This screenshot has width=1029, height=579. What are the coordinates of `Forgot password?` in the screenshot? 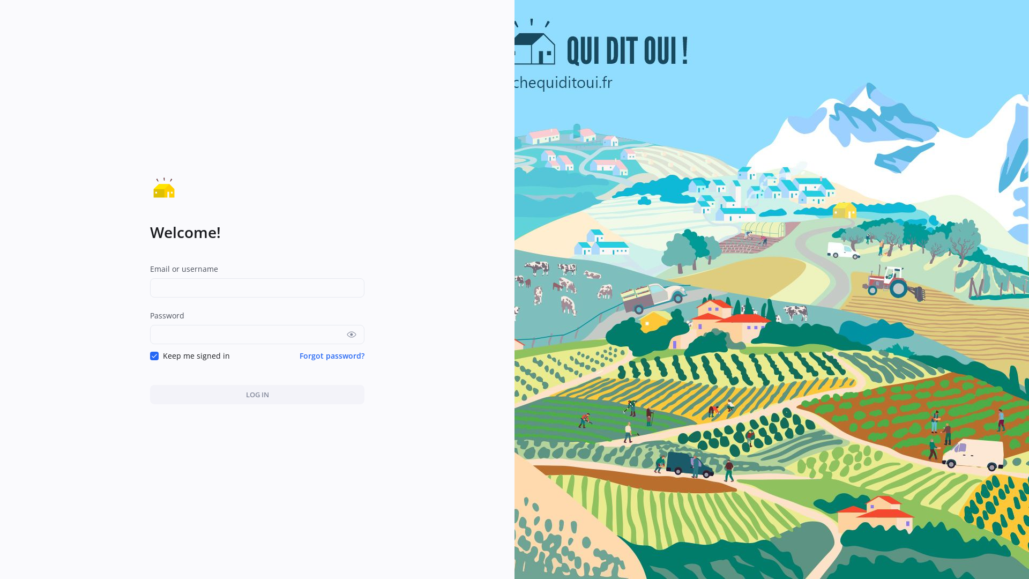 It's located at (332, 356).